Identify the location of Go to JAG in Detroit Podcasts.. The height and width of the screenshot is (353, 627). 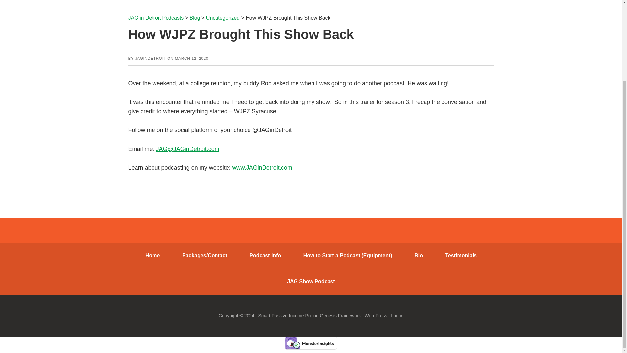
(155, 18).